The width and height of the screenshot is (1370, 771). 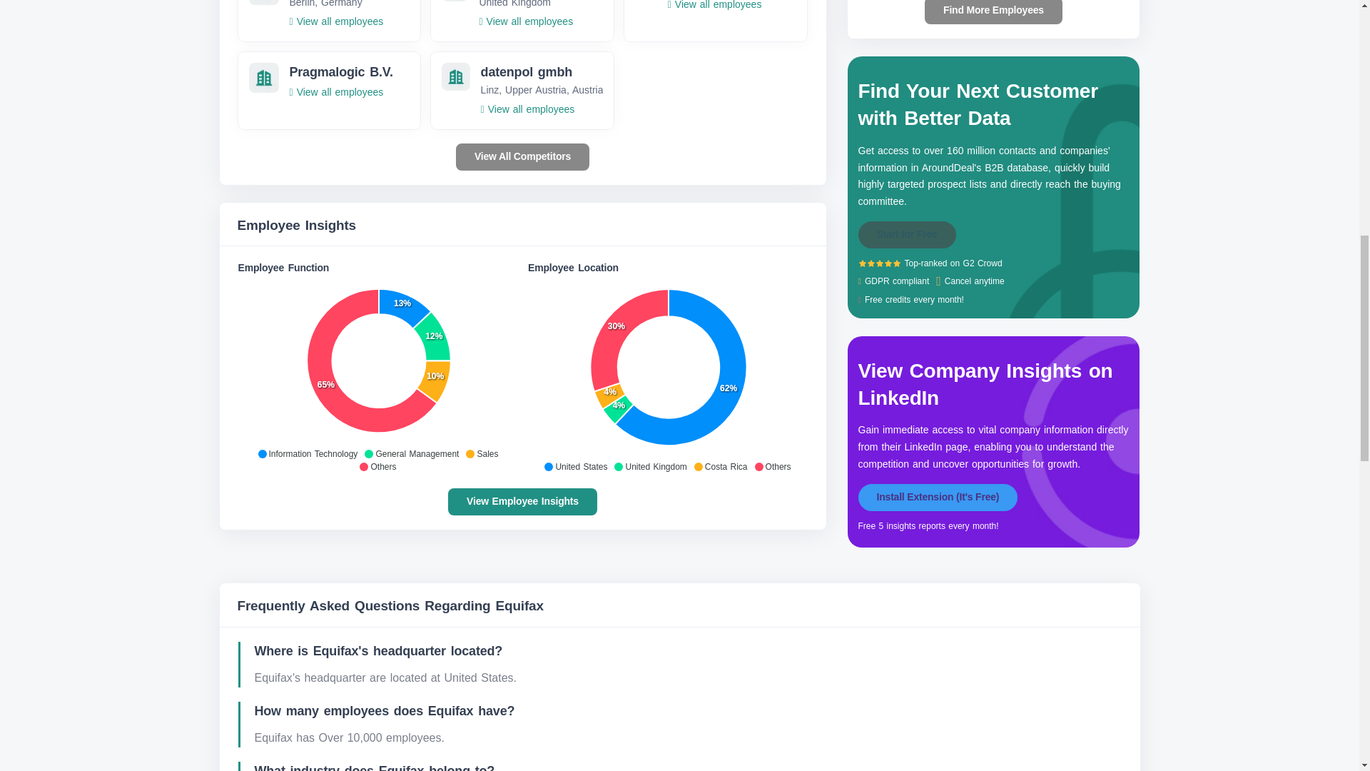 I want to click on View all employees, so click(x=715, y=5).